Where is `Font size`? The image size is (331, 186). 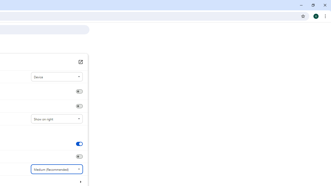 Font size is located at coordinates (57, 169).